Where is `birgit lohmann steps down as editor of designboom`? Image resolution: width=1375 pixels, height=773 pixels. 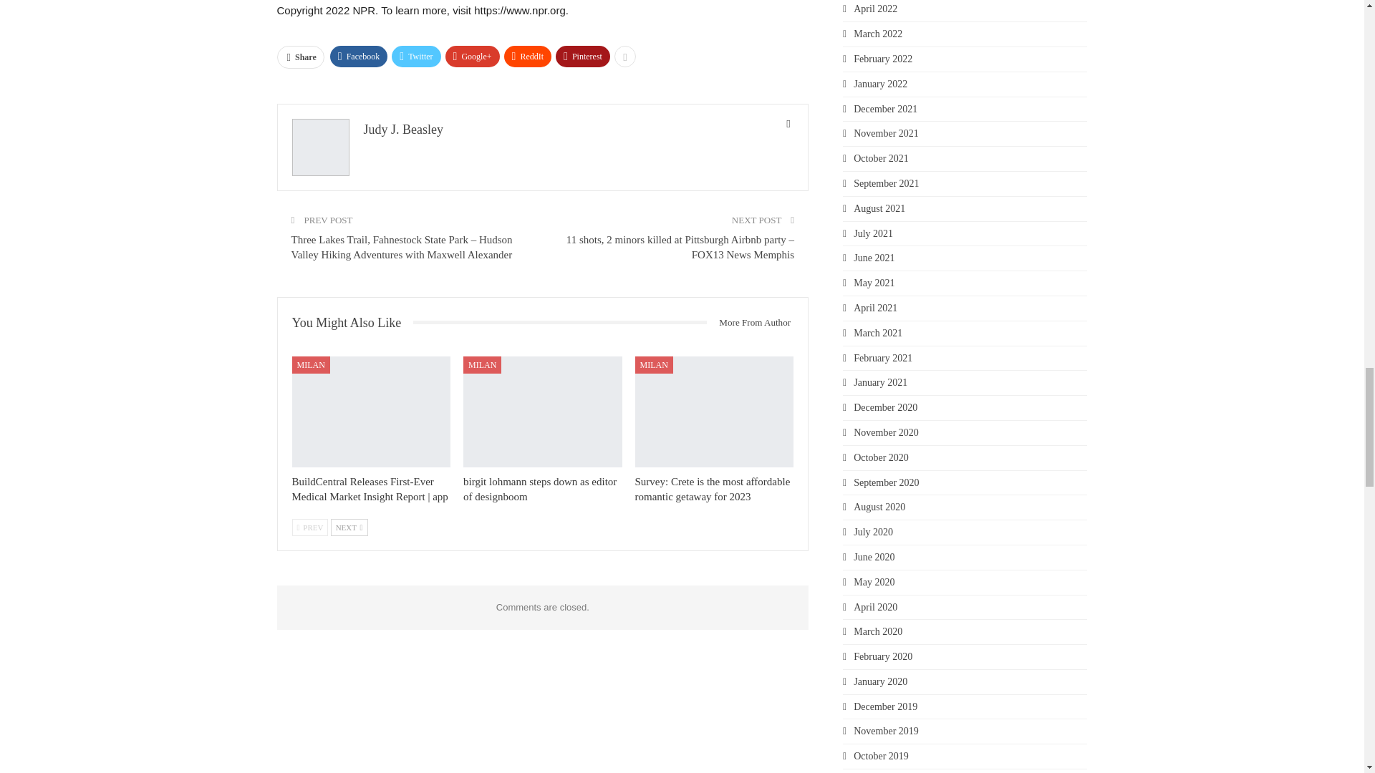
birgit lohmann steps down as editor of designboom is located at coordinates (540, 490).